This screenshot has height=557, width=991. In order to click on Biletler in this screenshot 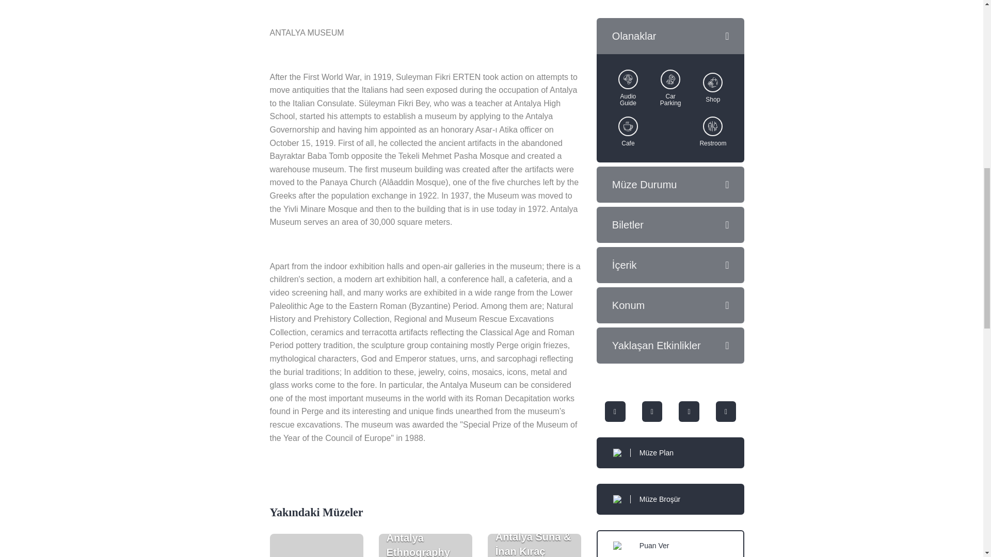, I will do `click(316, 545)`.